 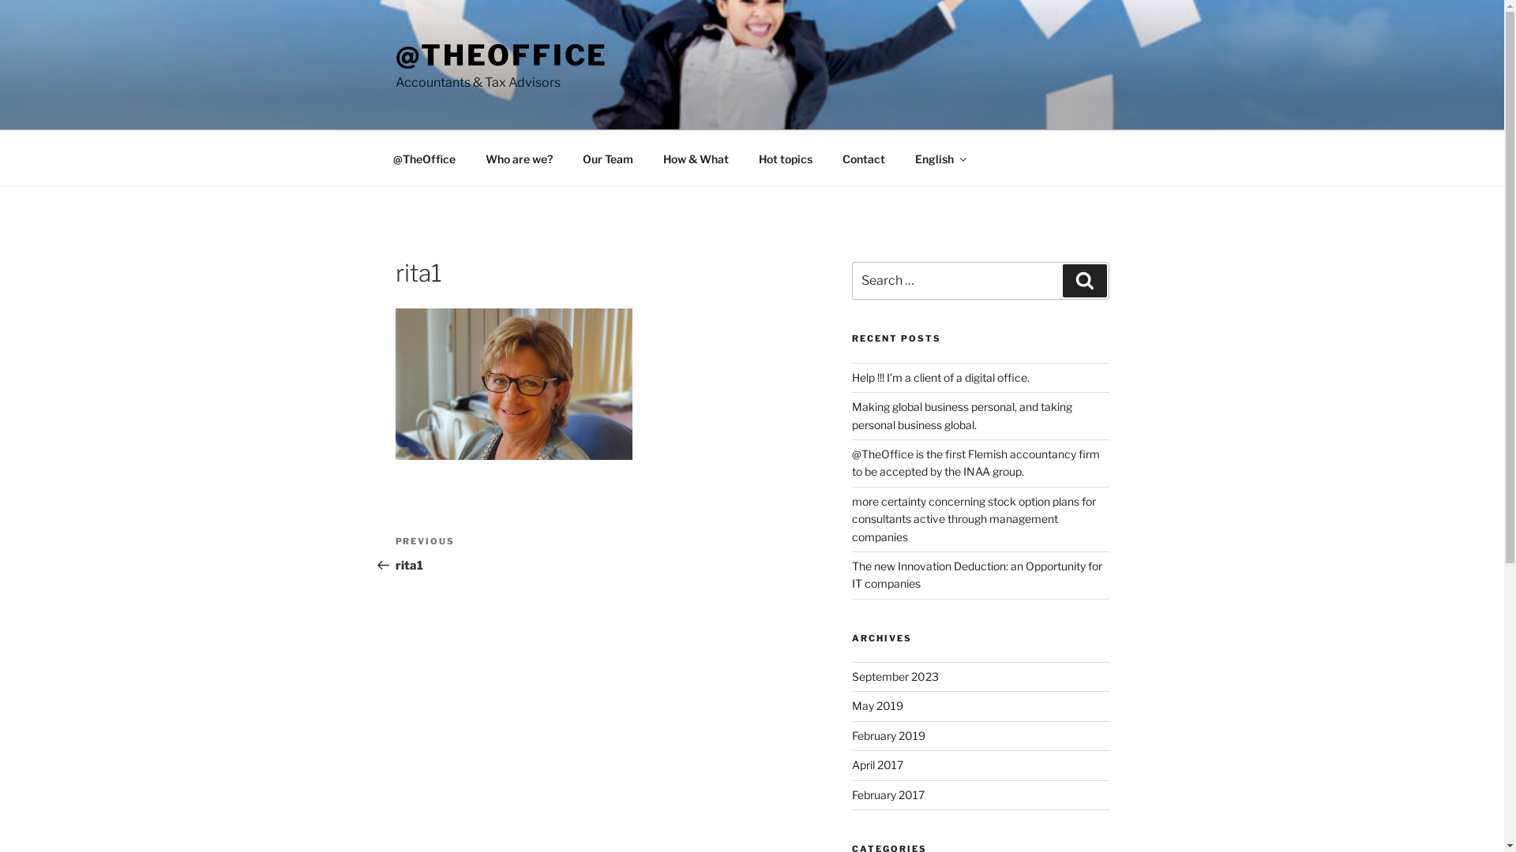 What do you see at coordinates (888, 795) in the screenshot?
I see `February 2017` at bounding box center [888, 795].